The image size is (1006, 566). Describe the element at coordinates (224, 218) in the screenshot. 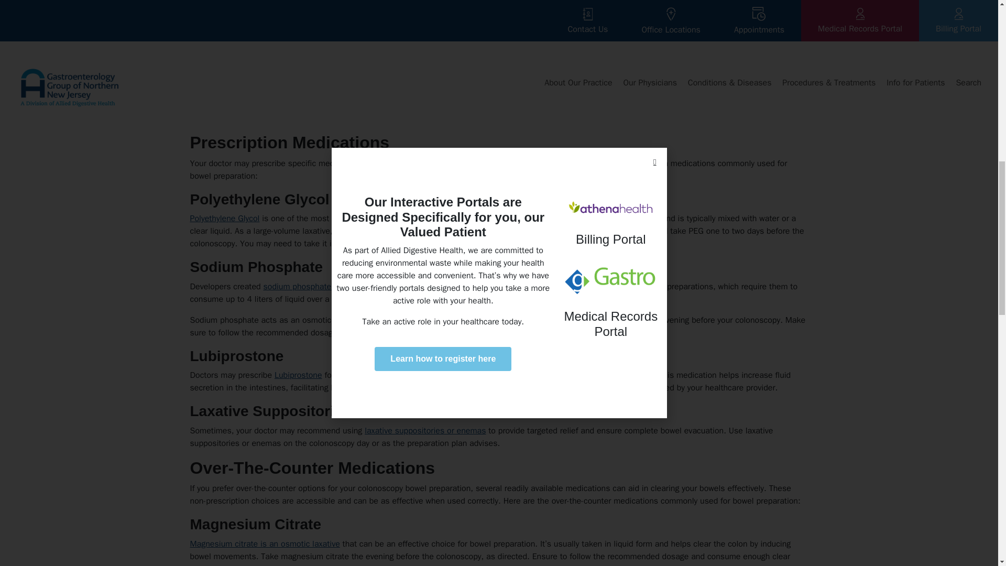

I see `Polyethylene Glycol` at that location.